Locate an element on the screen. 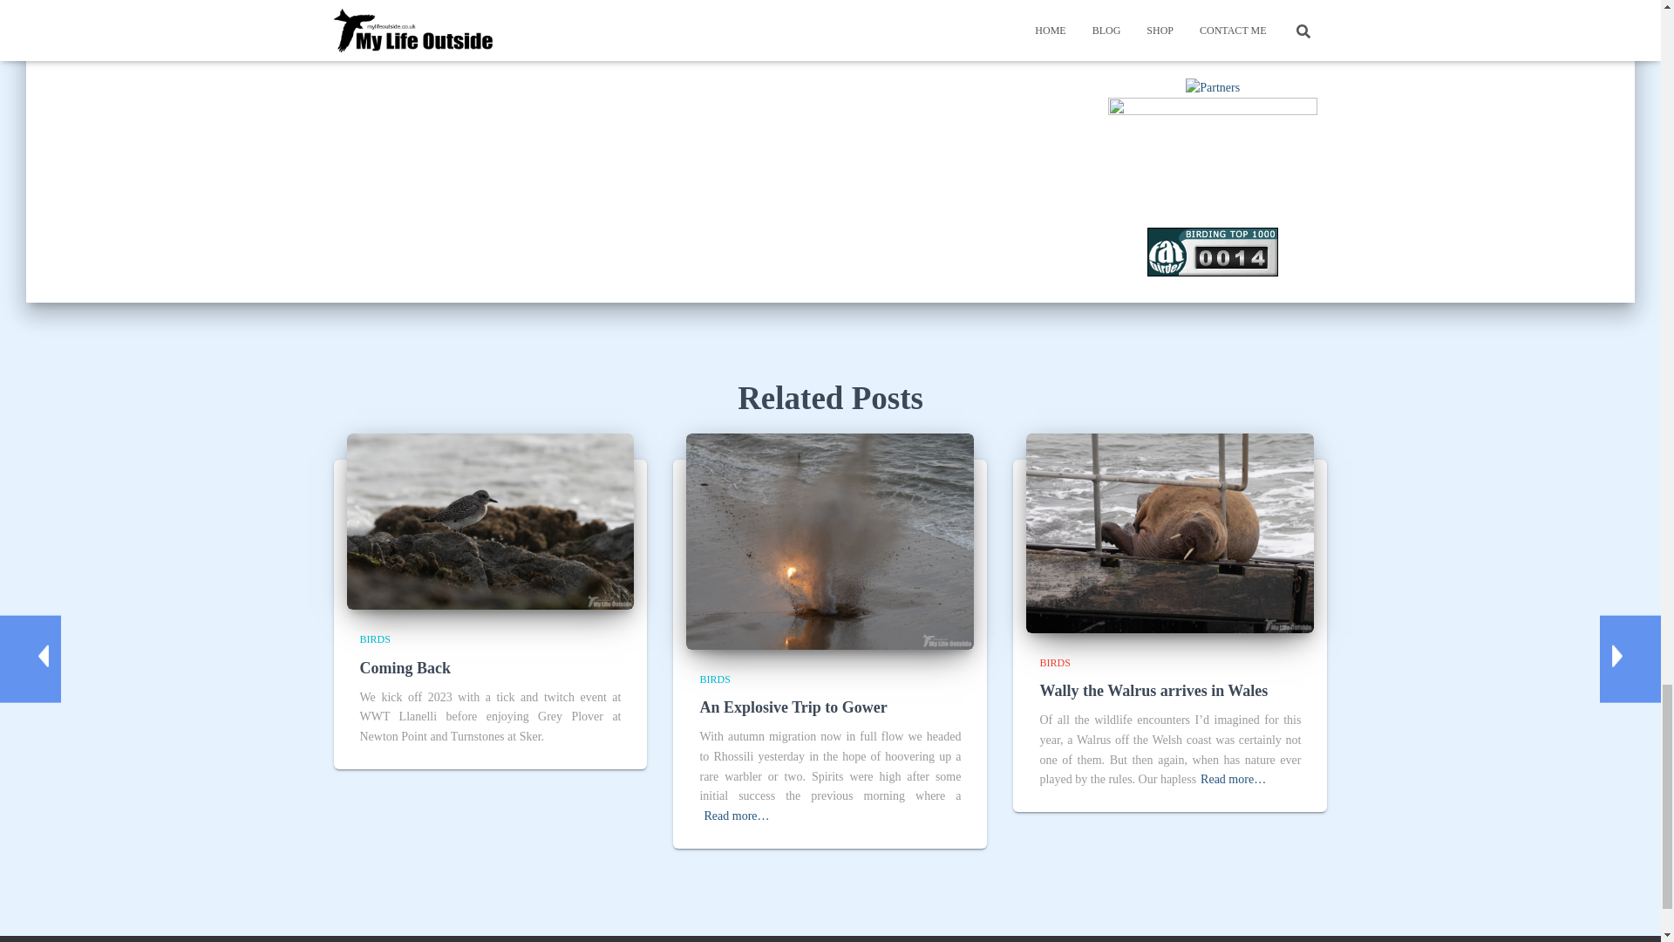  Coming Back is located at coordinates (490, 520).